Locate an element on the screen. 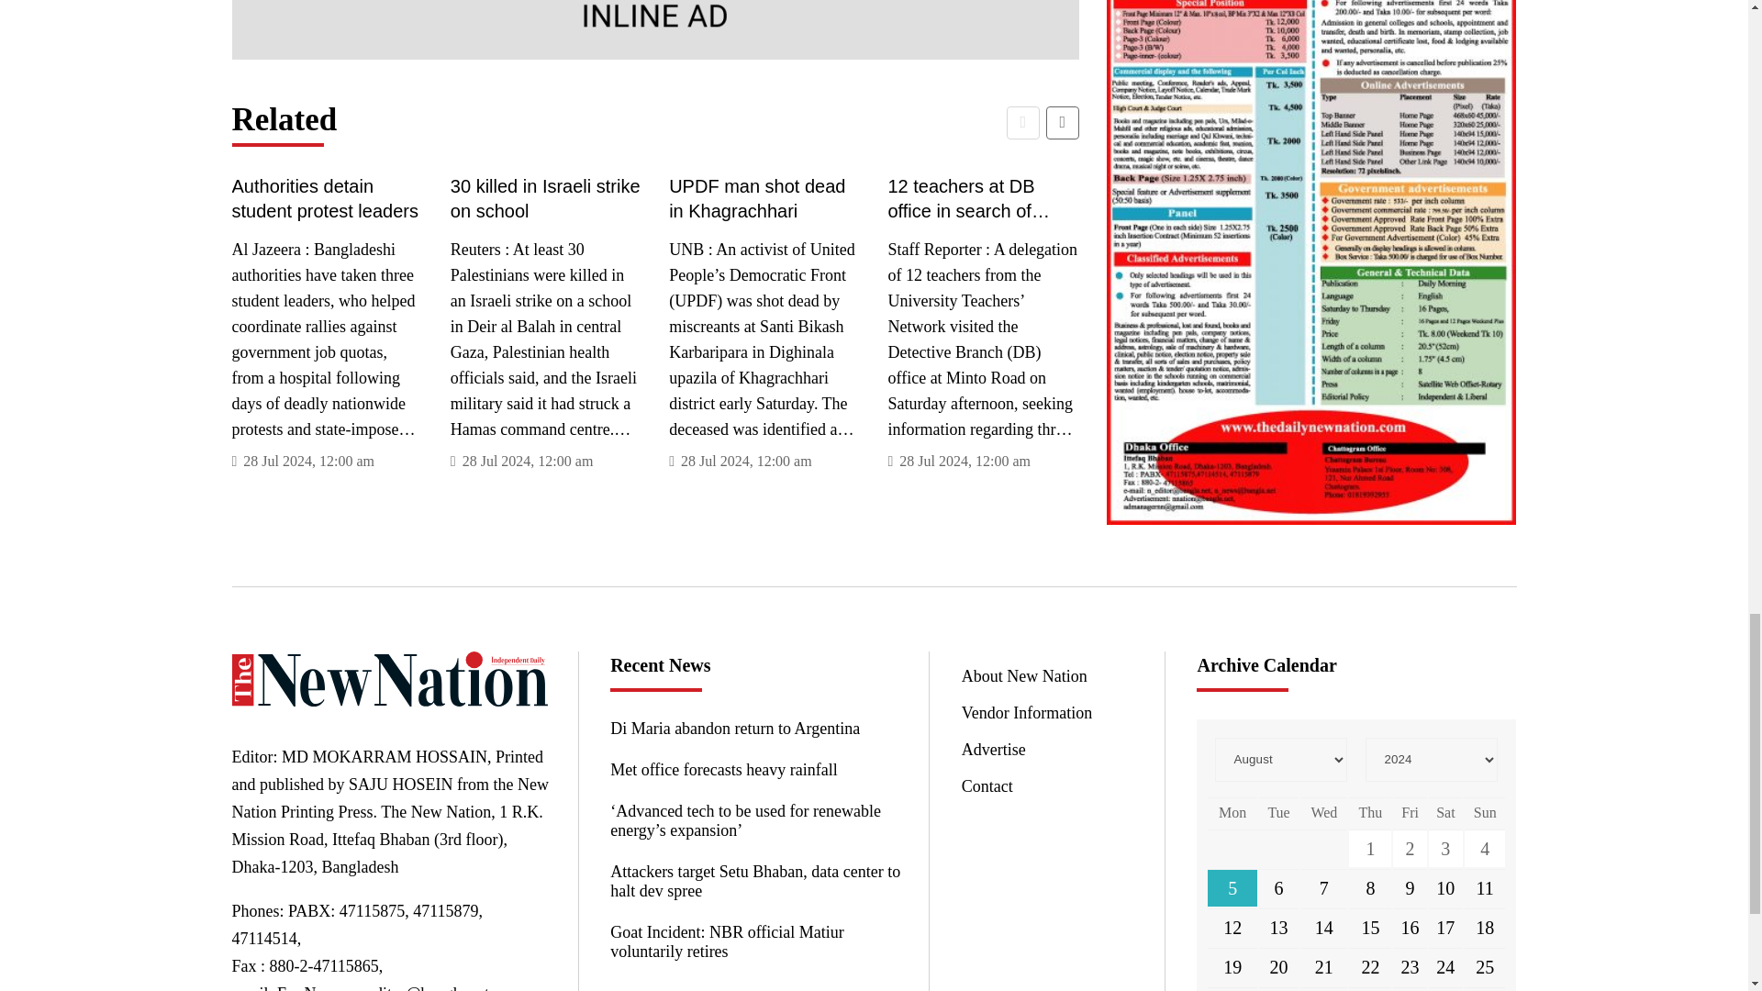 The image size is (1762, 991). 30 killed in Israeli strike on school is located at coordinates (545, 198).